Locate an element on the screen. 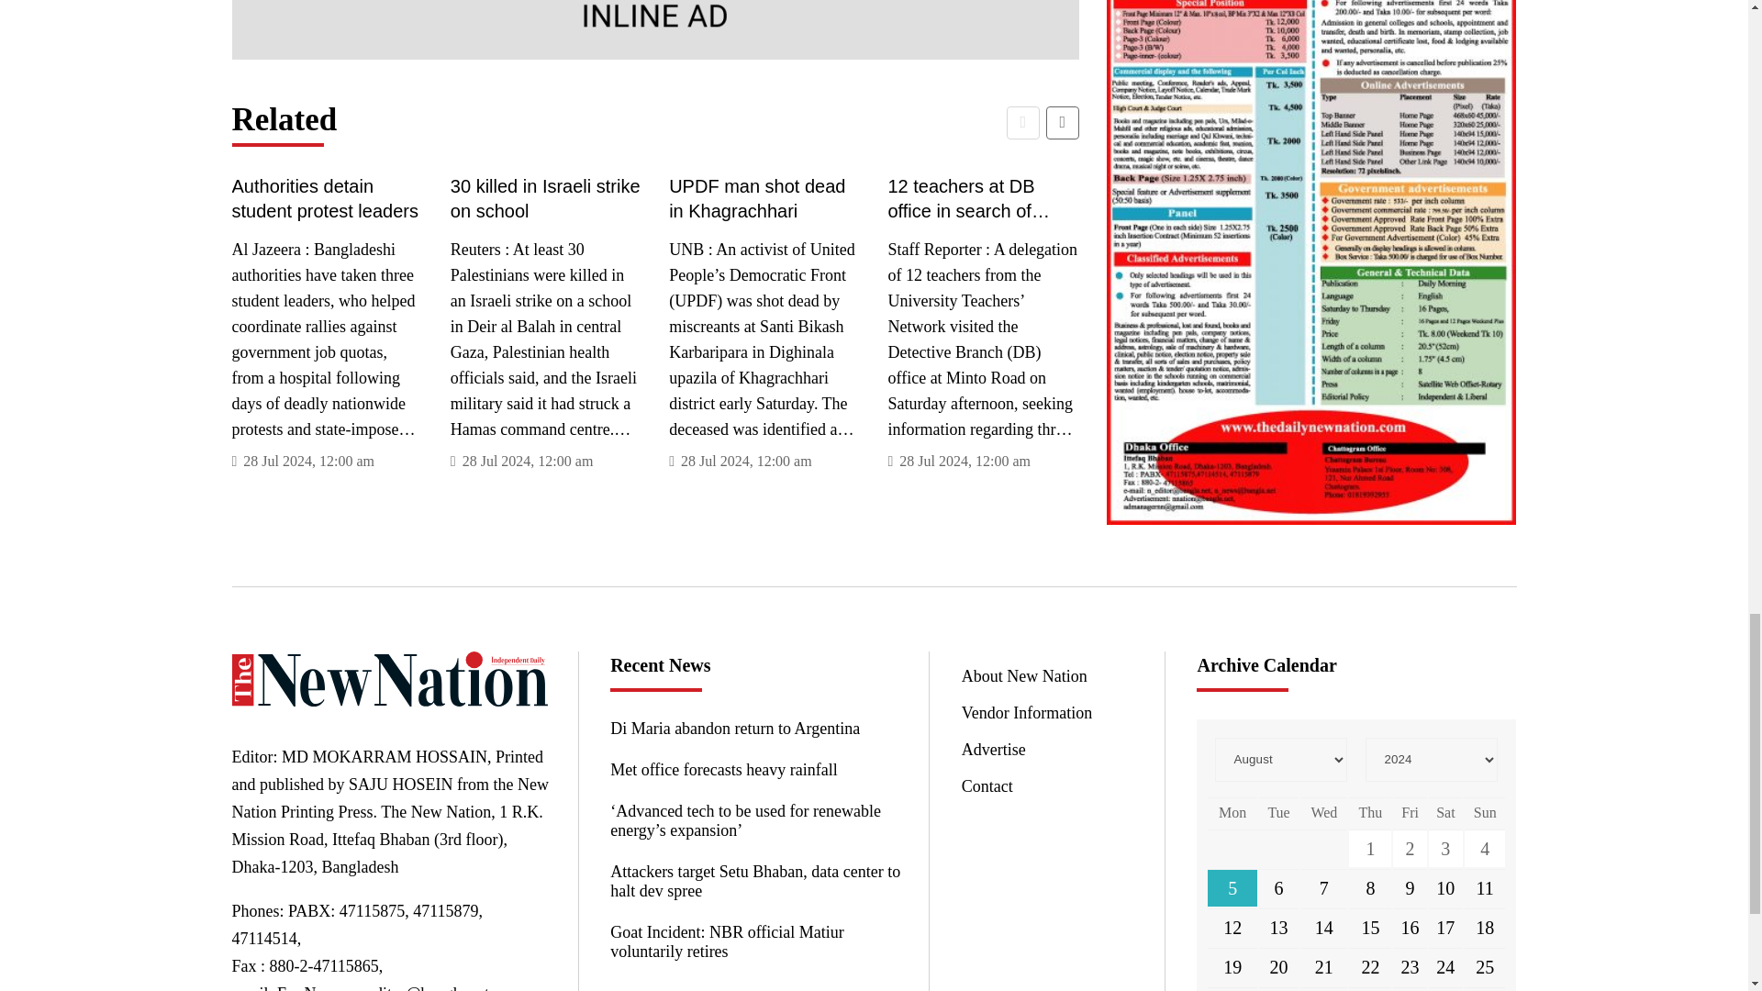 The image size is (1762, 991). 30 killed in Israeli strike on school is located at coordinates (545, 198).